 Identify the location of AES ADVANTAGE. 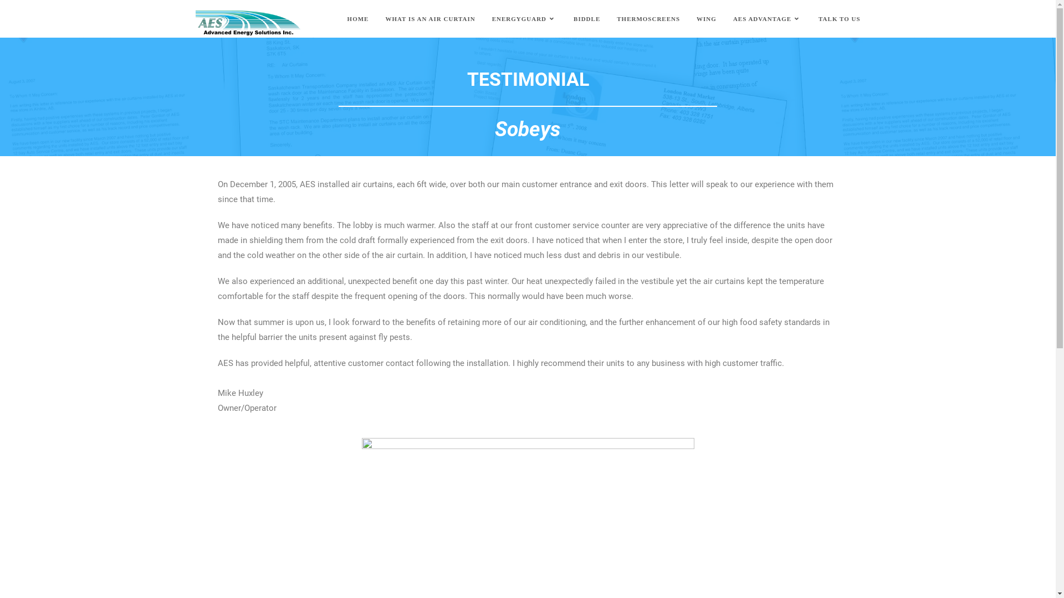
(768, 19).